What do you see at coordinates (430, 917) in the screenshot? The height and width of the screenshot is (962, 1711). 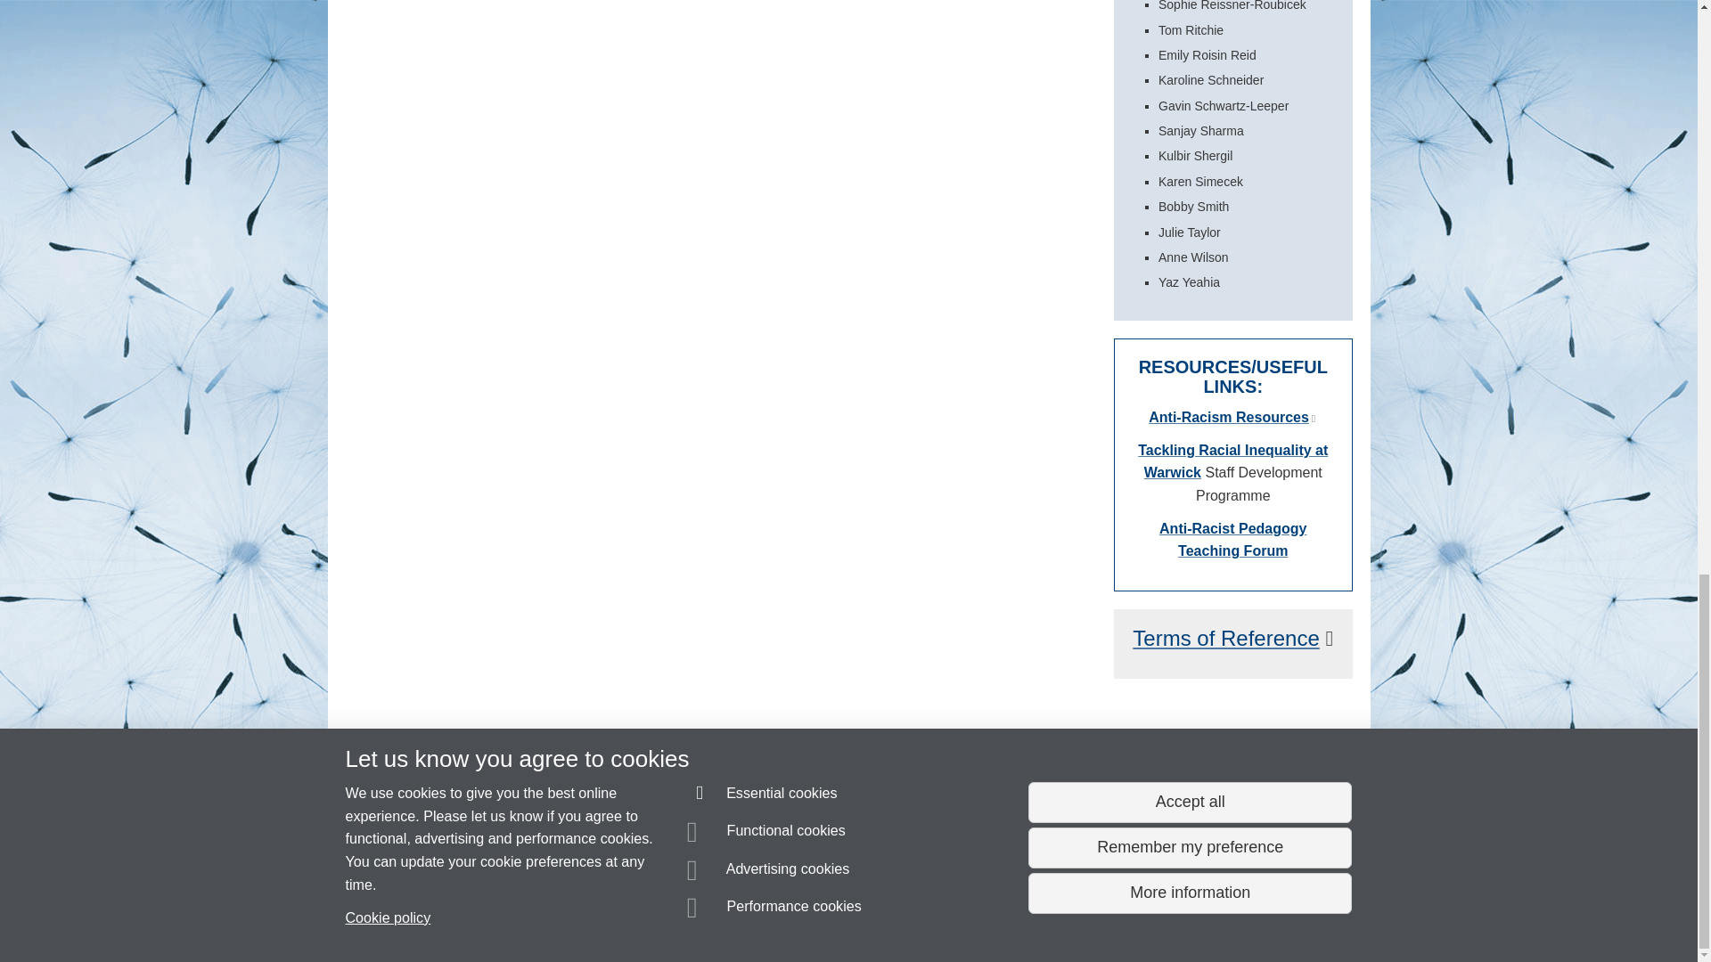 I see `More information about SiteBuilder` at bounding box center [430, 917].